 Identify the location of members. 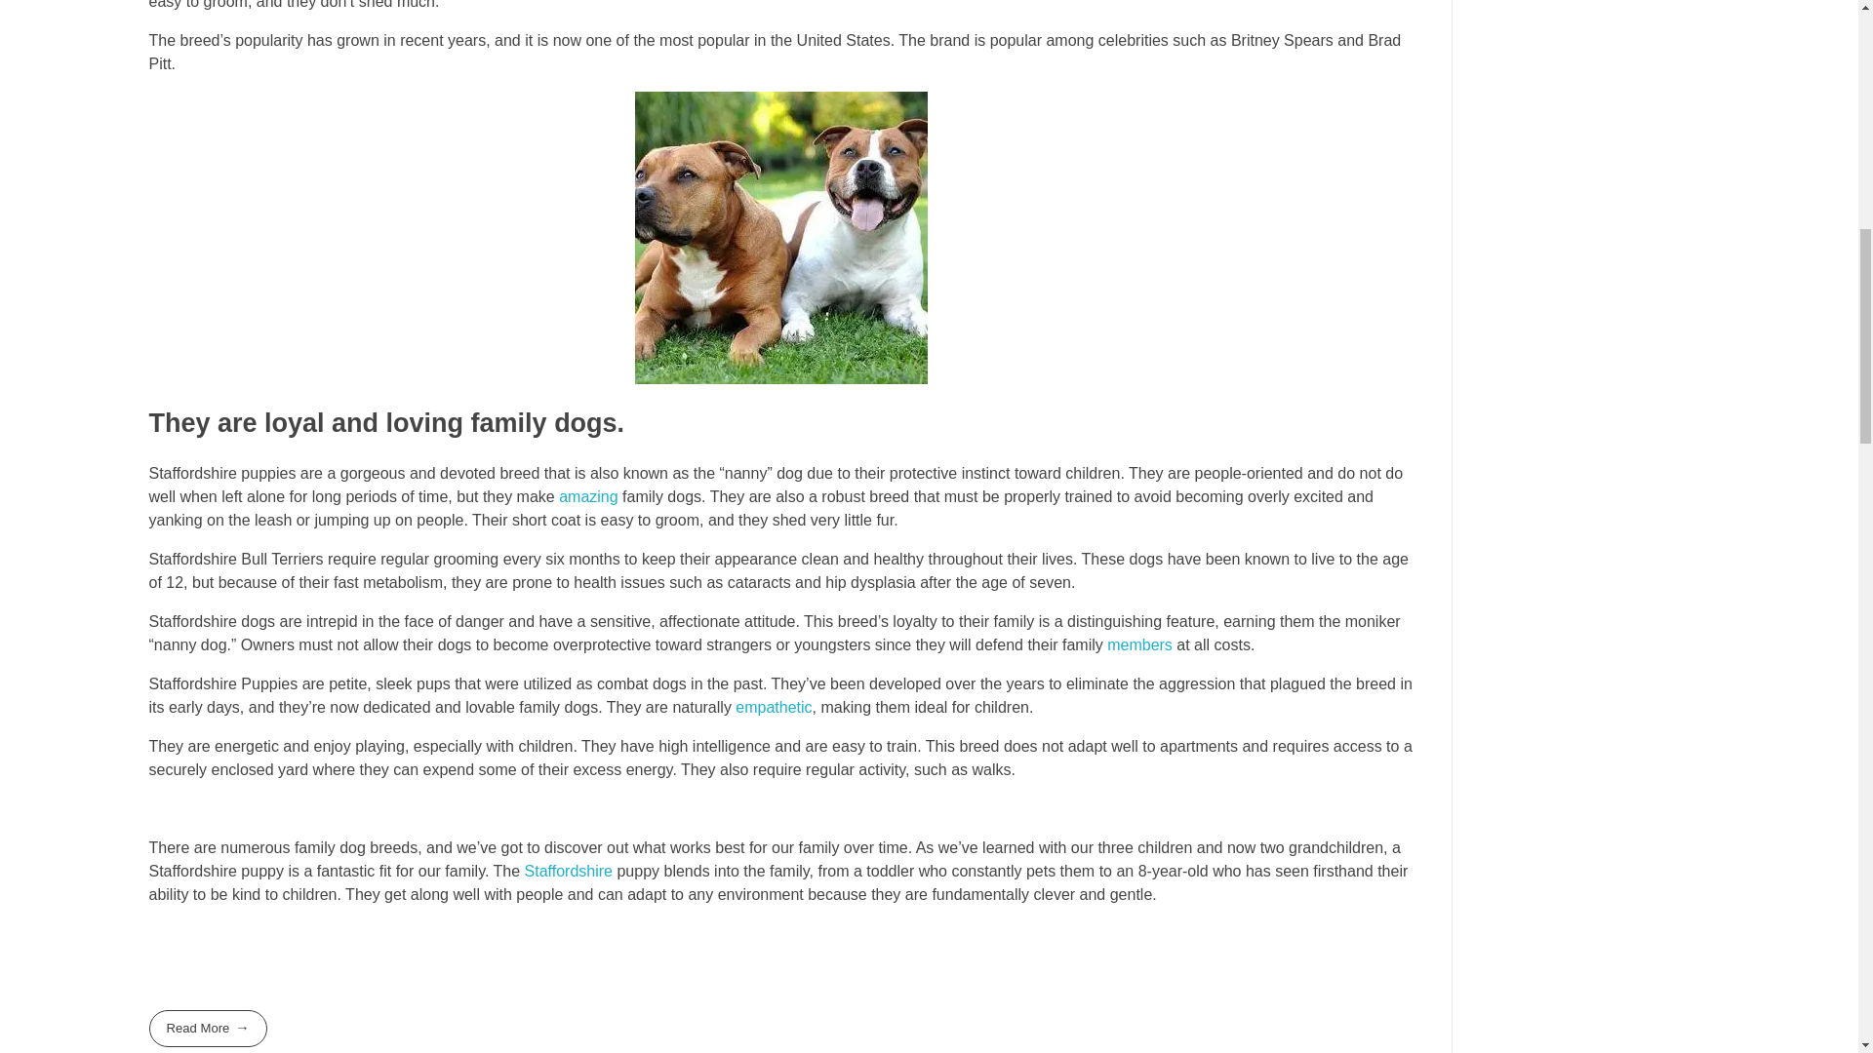
(1139, 644).